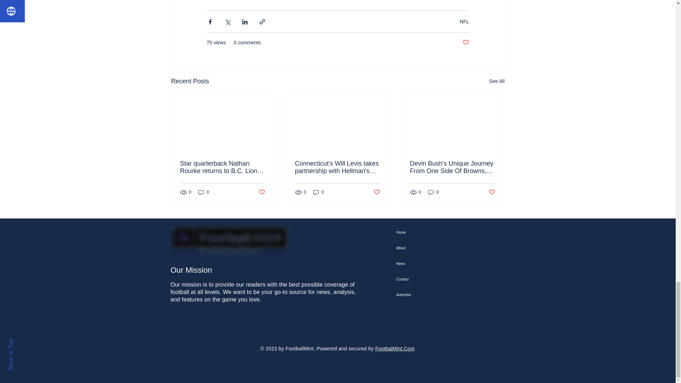  What do you see at coordinates (433, 192) in the screenshot?
I see `0` at bounding box center [433, 192].